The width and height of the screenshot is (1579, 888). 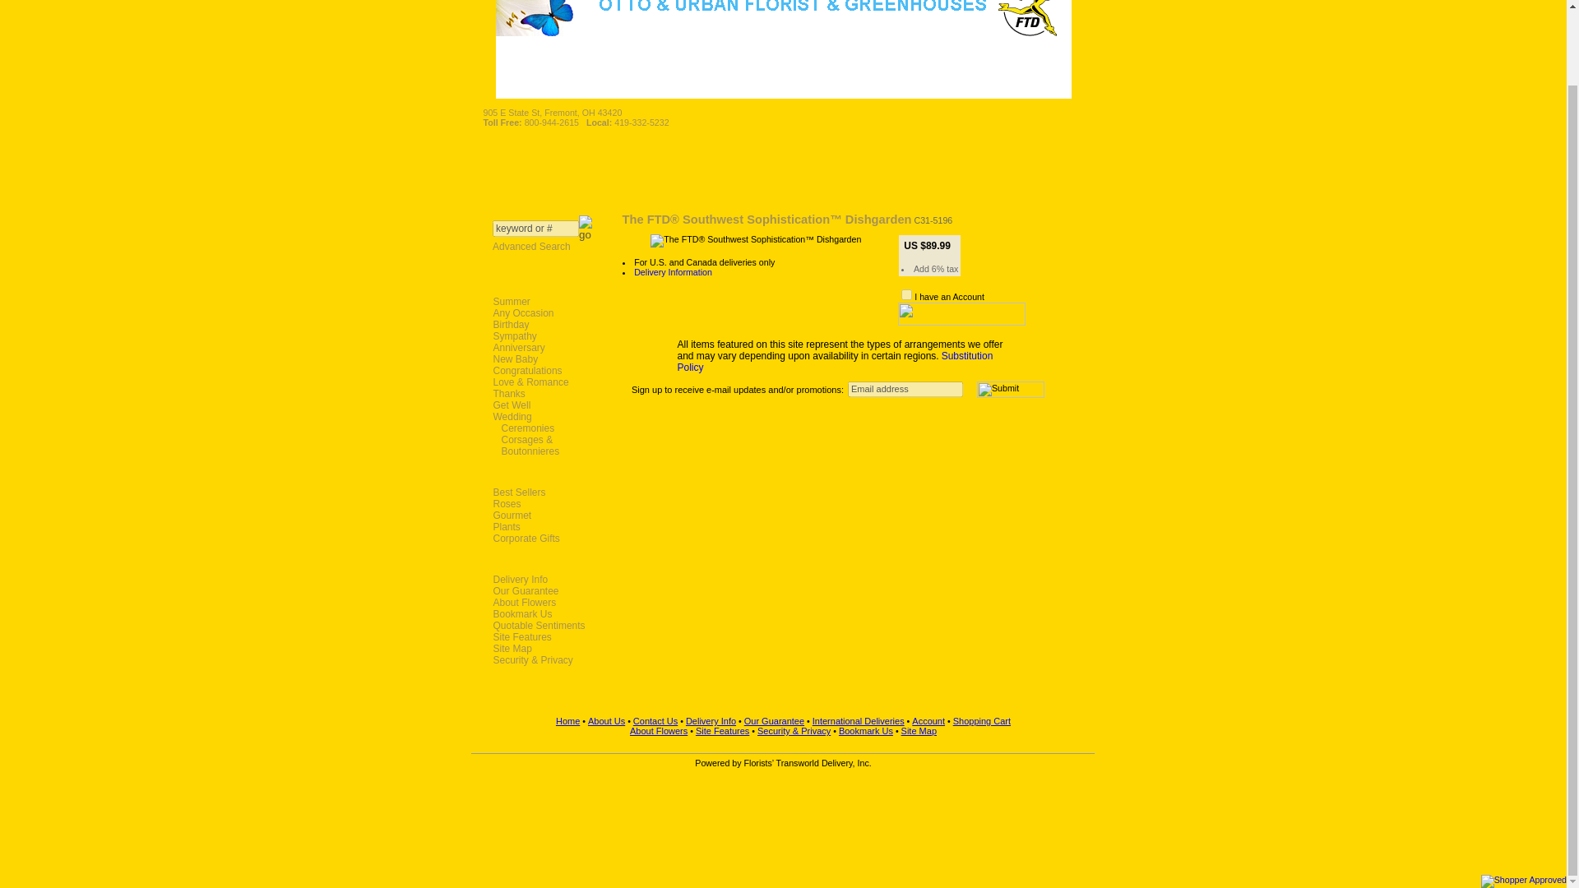 I want to click on Roses, so click(x=543, y=503).